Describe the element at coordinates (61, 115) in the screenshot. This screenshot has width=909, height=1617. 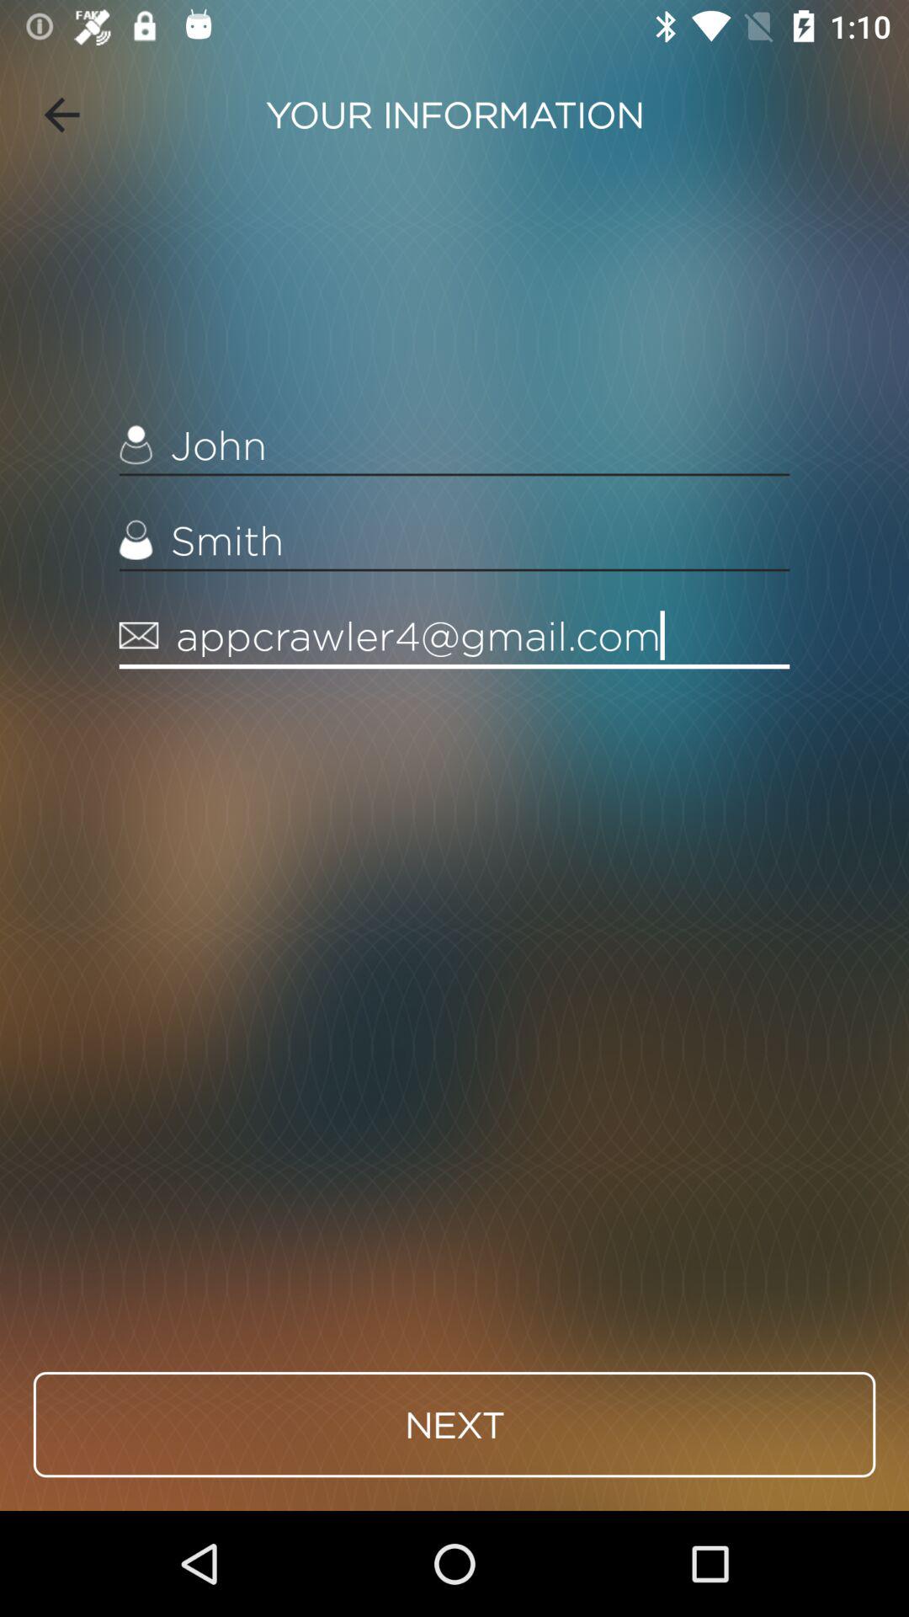
I see `turn off item next to your information` at that location.